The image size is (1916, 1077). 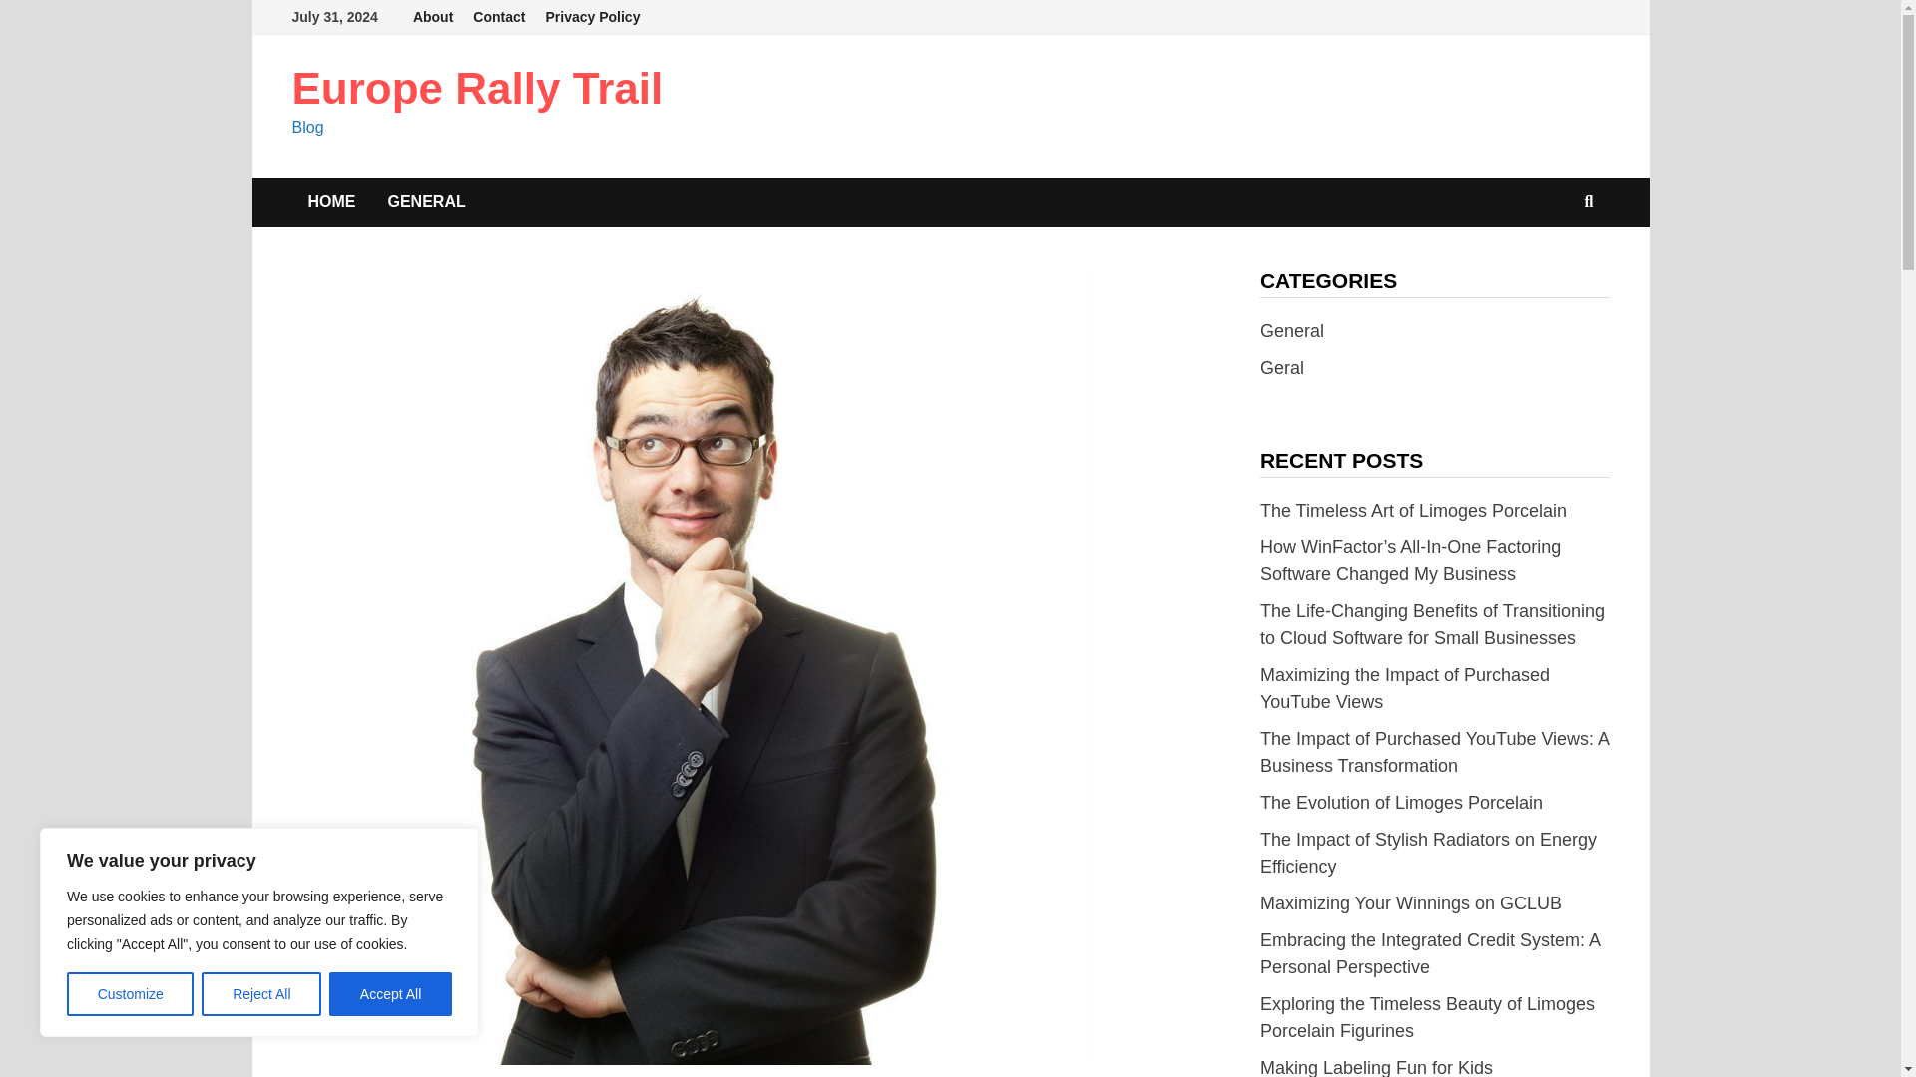 What do you see at coordinates (130, 994) in the screenshot?
I see `Customize` at bounding box center [130, 994].